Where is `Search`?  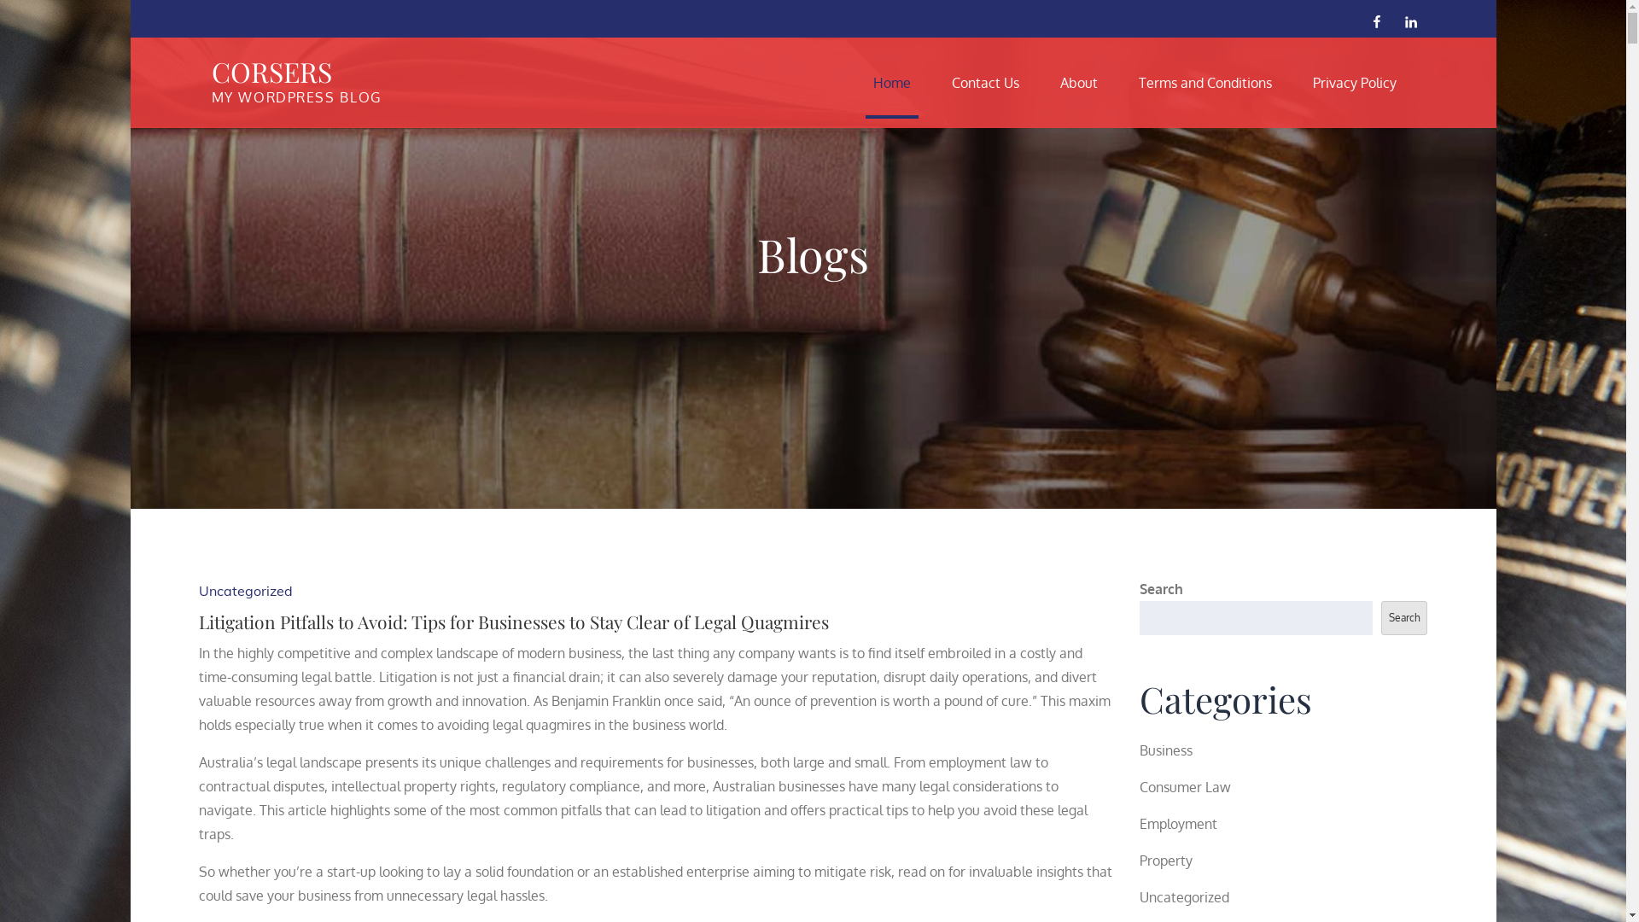
Search is located at coordinates (1404, 618).